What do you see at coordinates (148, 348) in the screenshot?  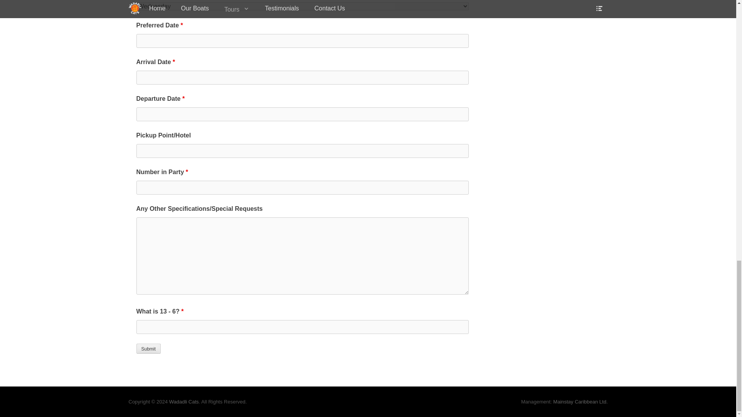 I see `Submit` at bounding box center [148, 348].